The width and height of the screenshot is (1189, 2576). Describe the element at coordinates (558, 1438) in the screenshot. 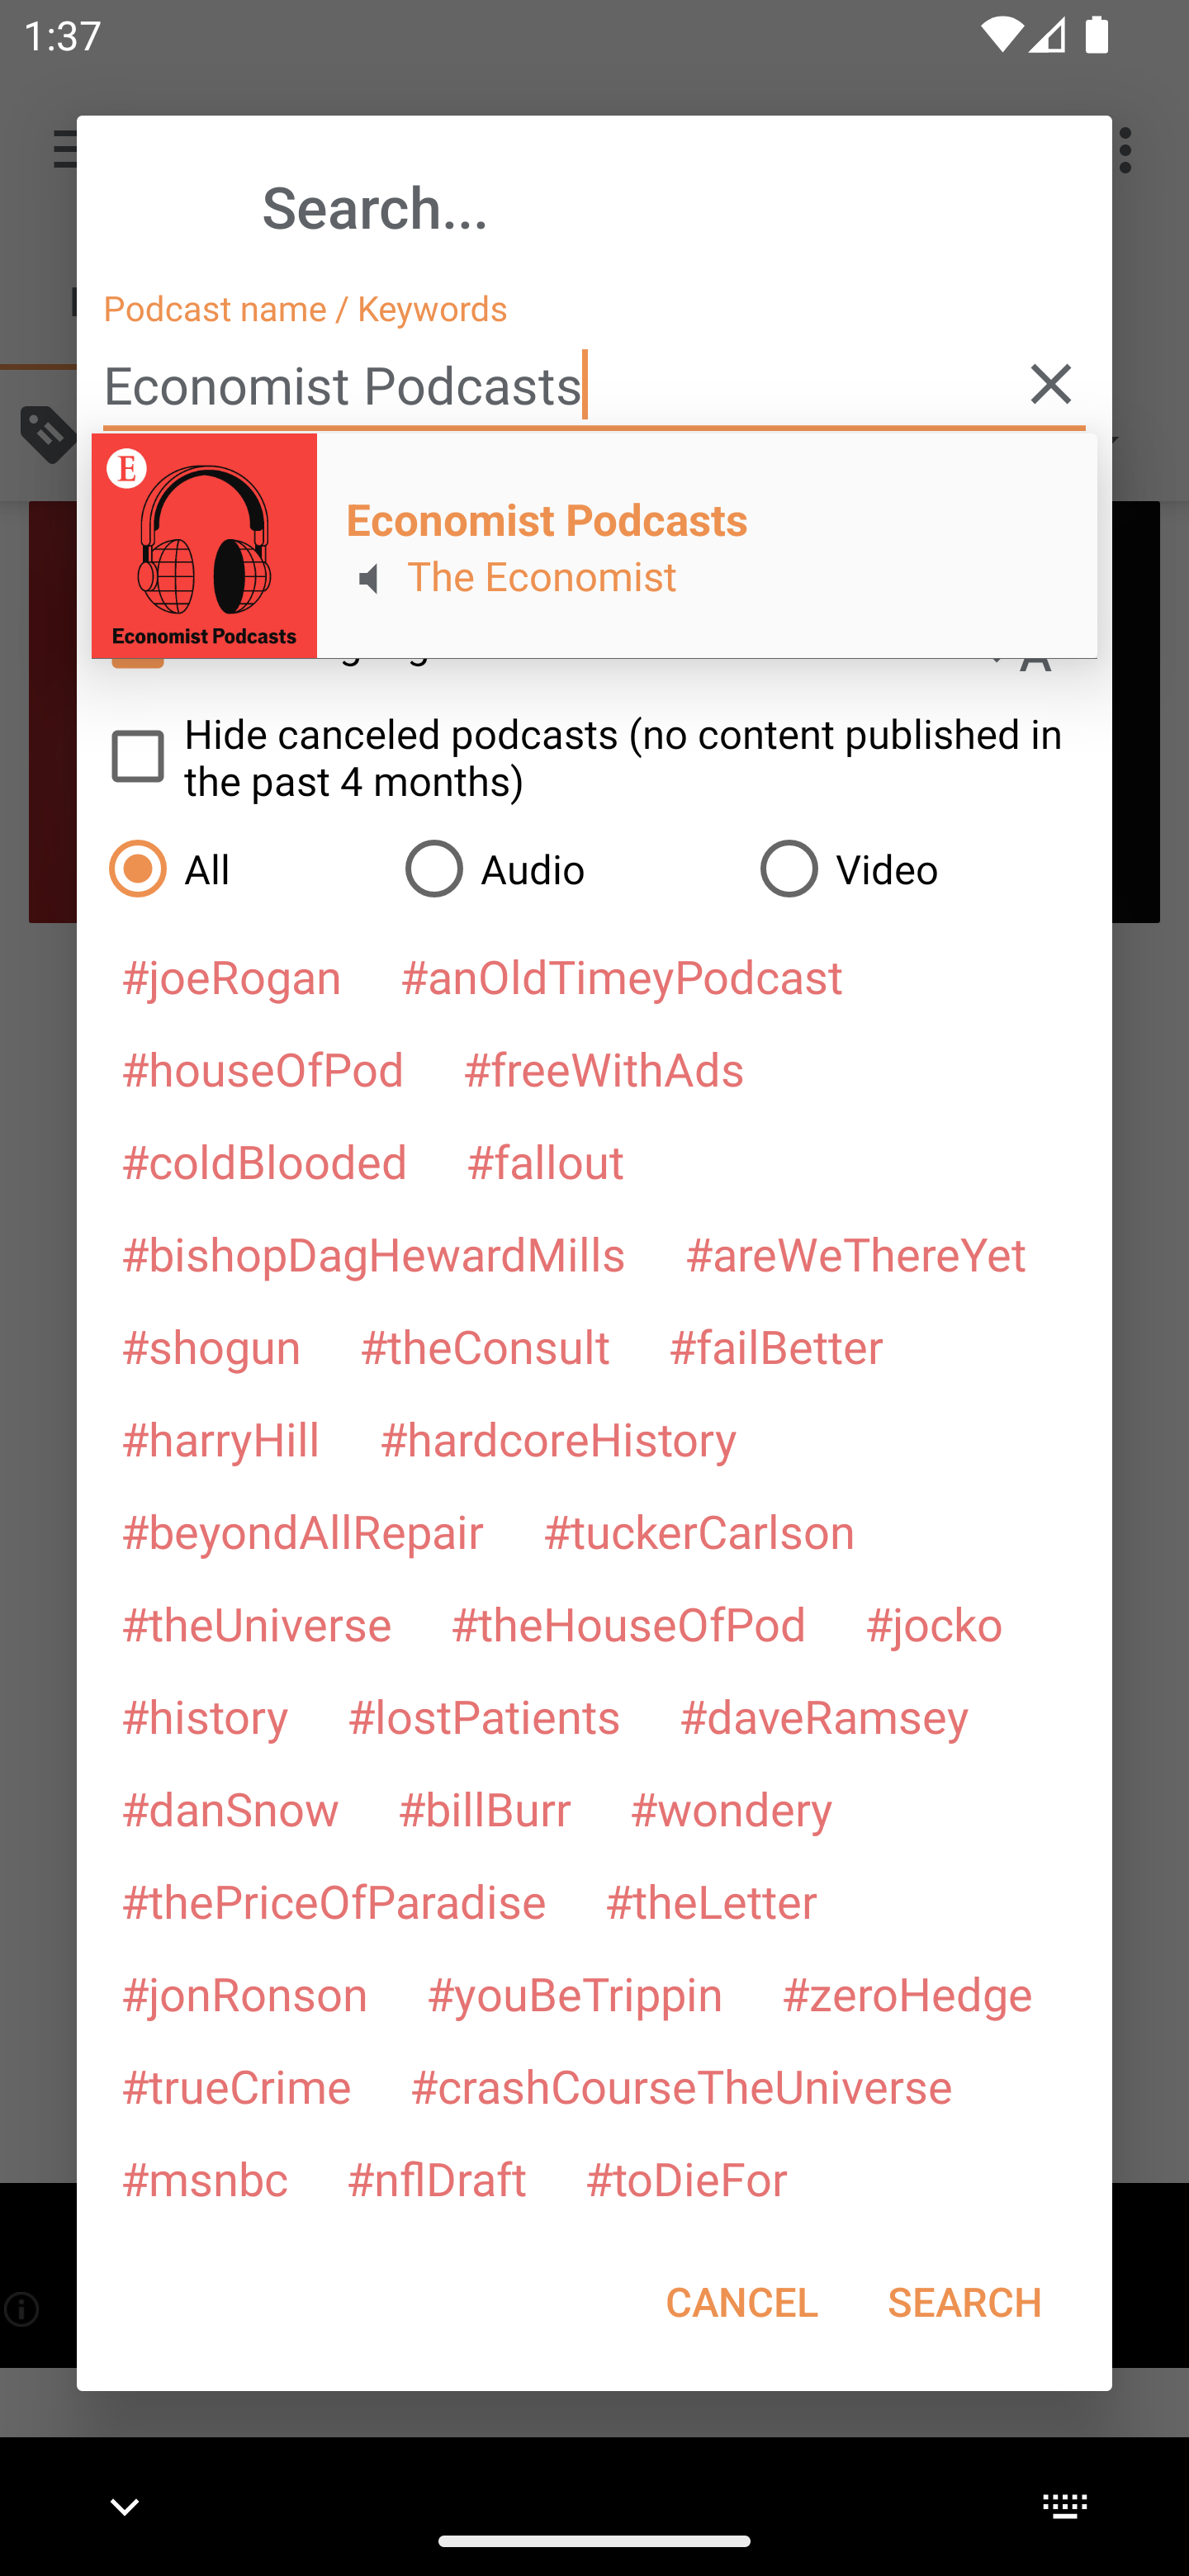

I see `#hardcoreHistory` at that location.